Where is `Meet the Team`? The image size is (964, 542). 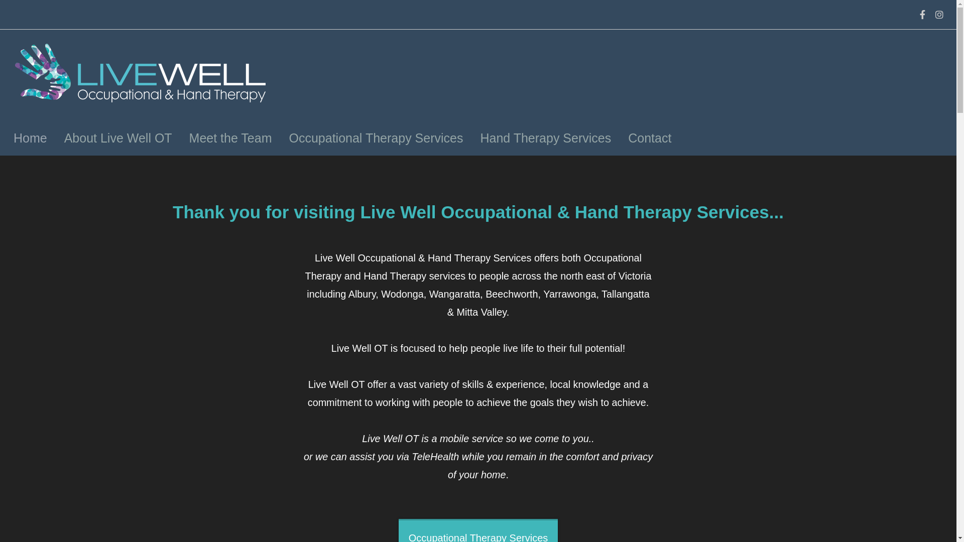 Meet the Team is located at coordinates (231, 139).